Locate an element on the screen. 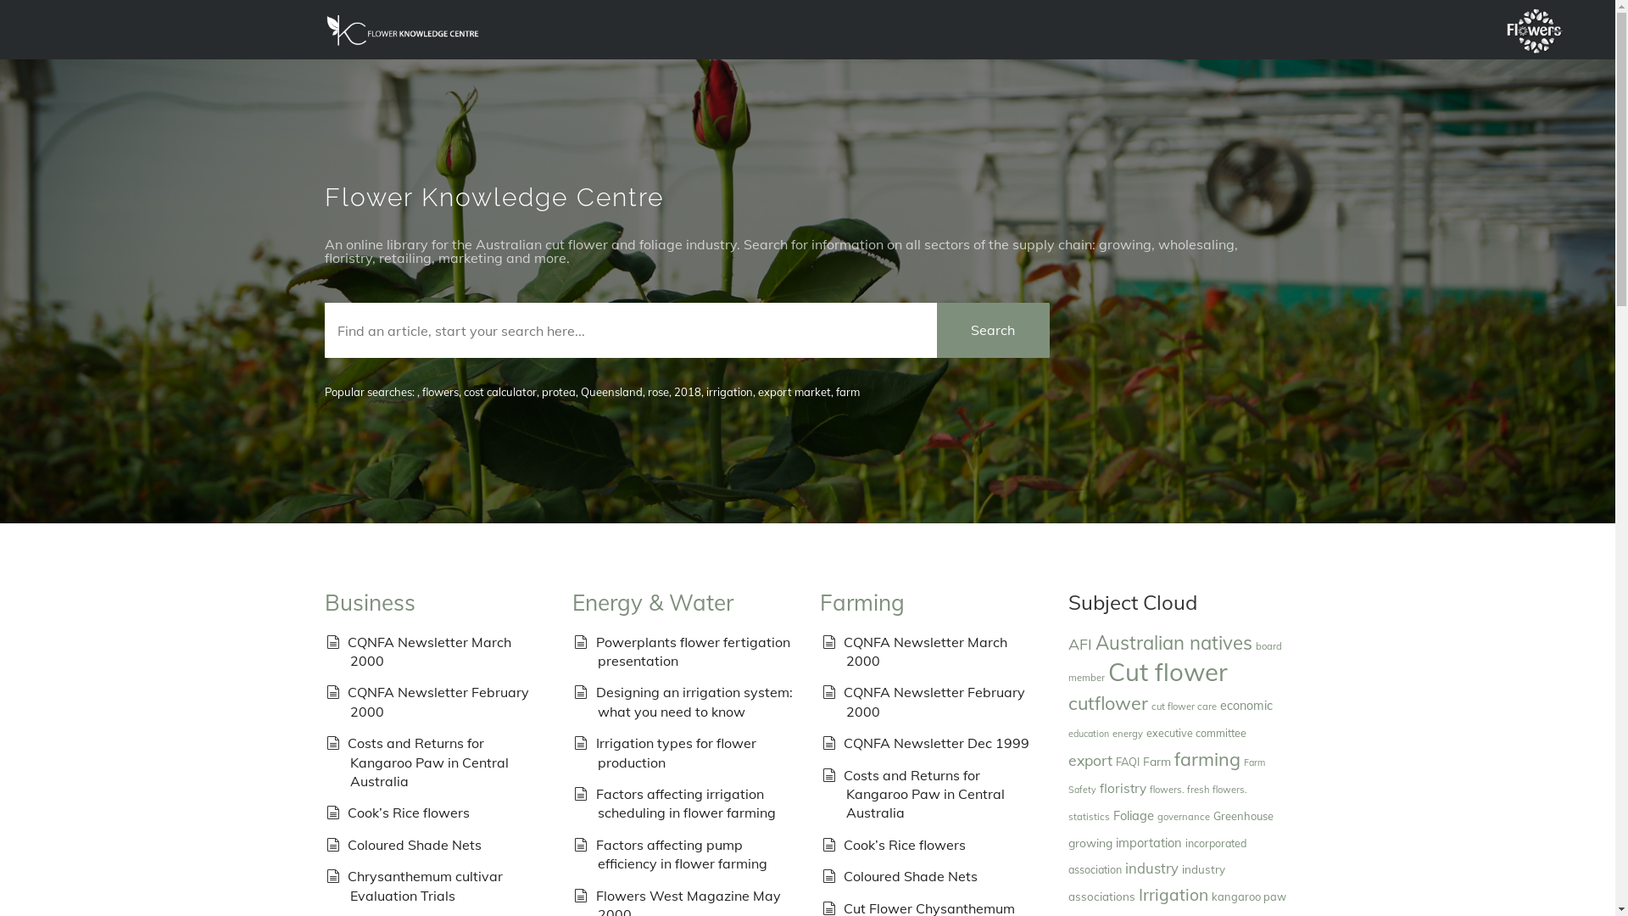 This screenshot has width=1628, height=916. education is located at coordinates (1089, 734).